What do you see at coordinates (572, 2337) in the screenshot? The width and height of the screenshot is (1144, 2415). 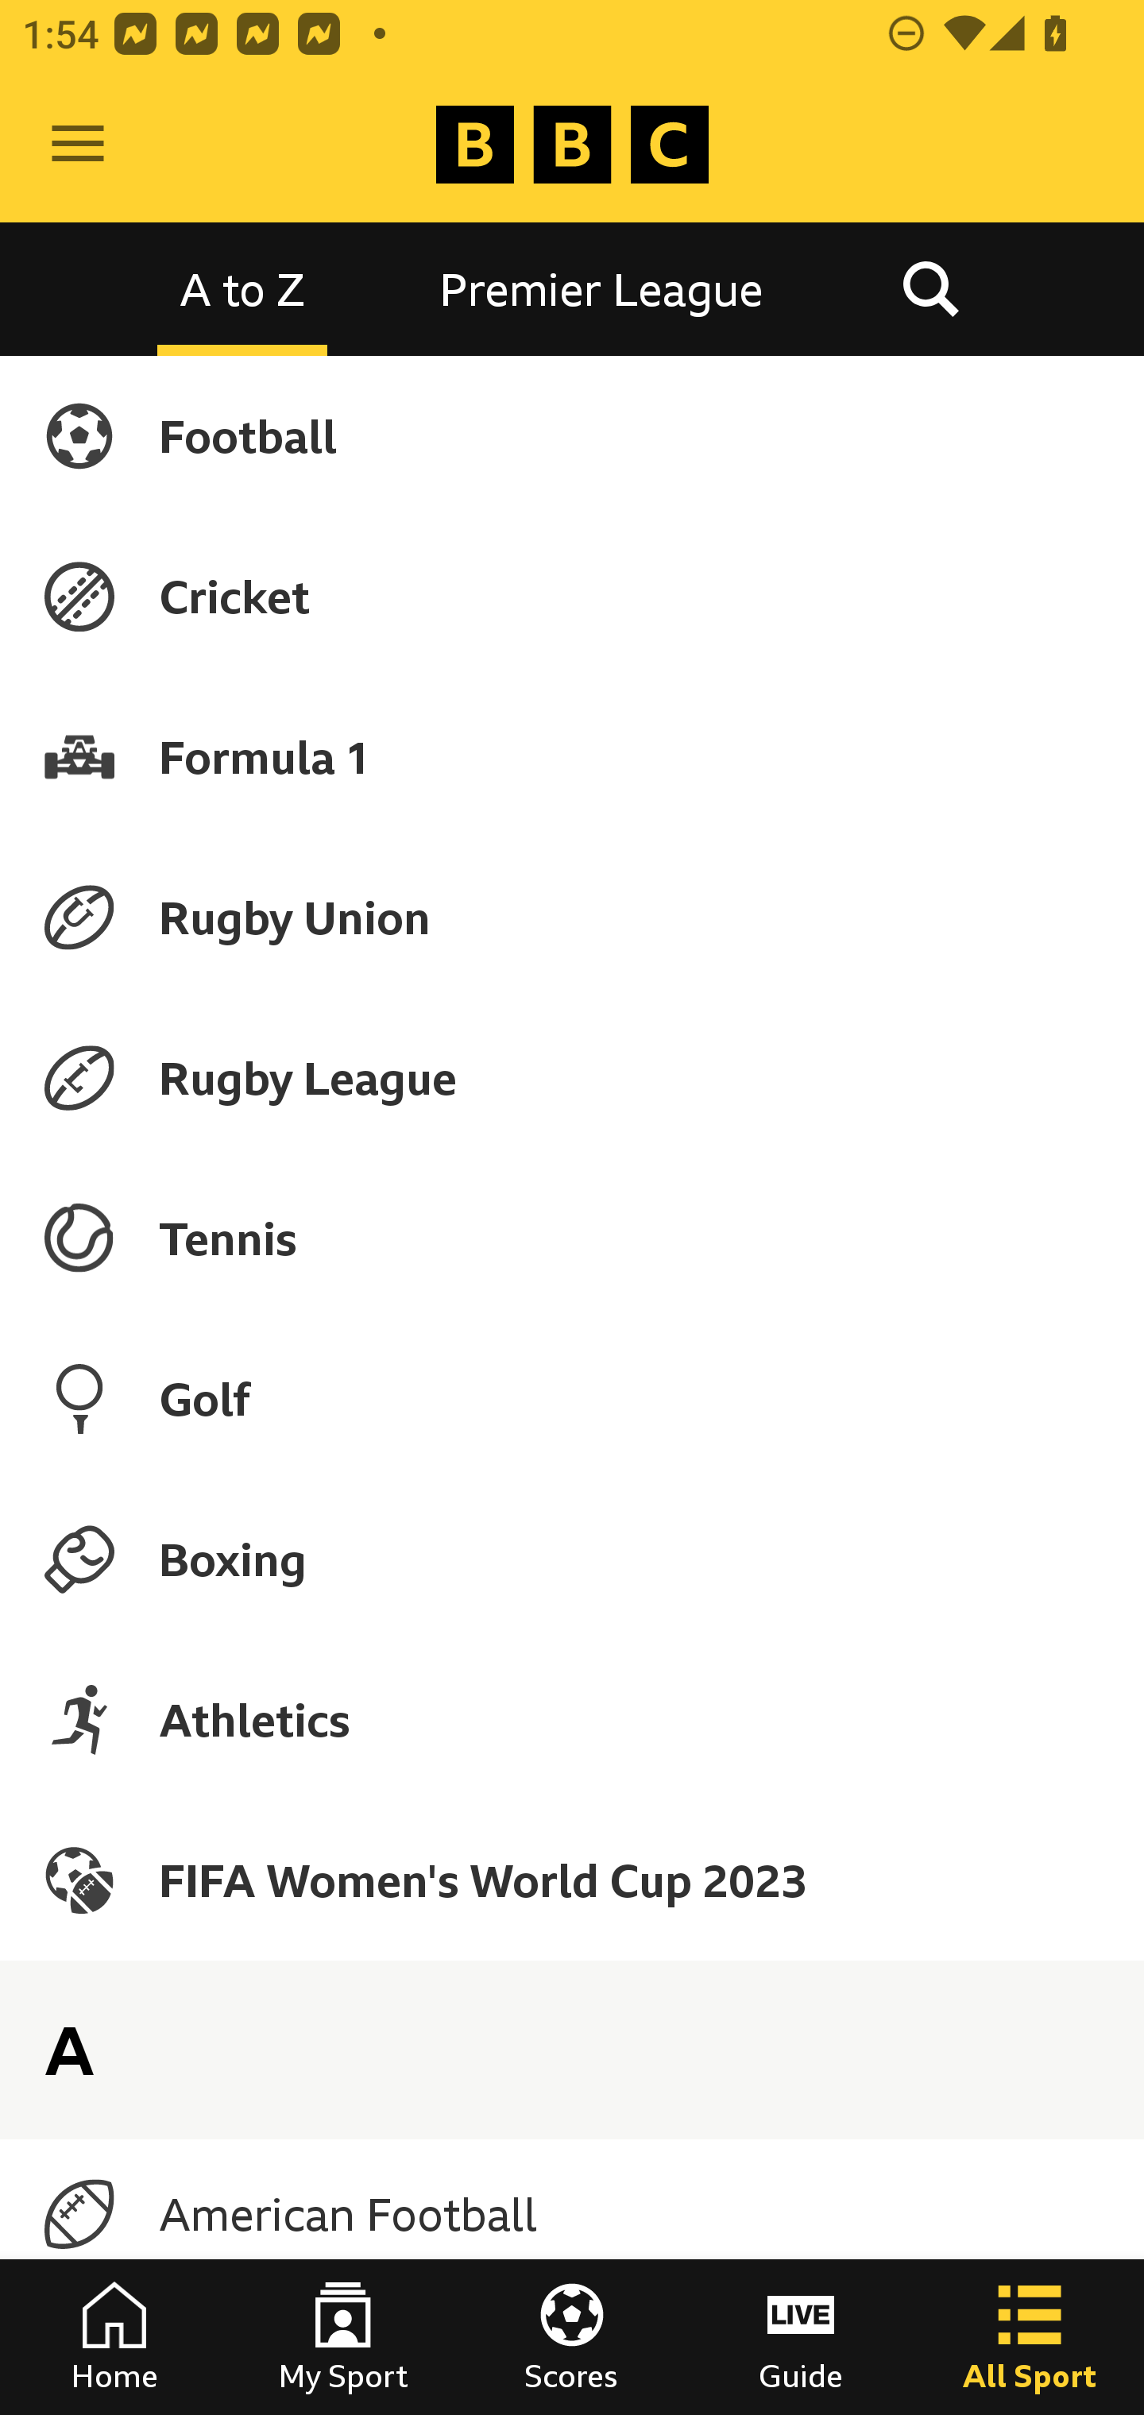 I see `Scores` at bounding box center [572, 2337].